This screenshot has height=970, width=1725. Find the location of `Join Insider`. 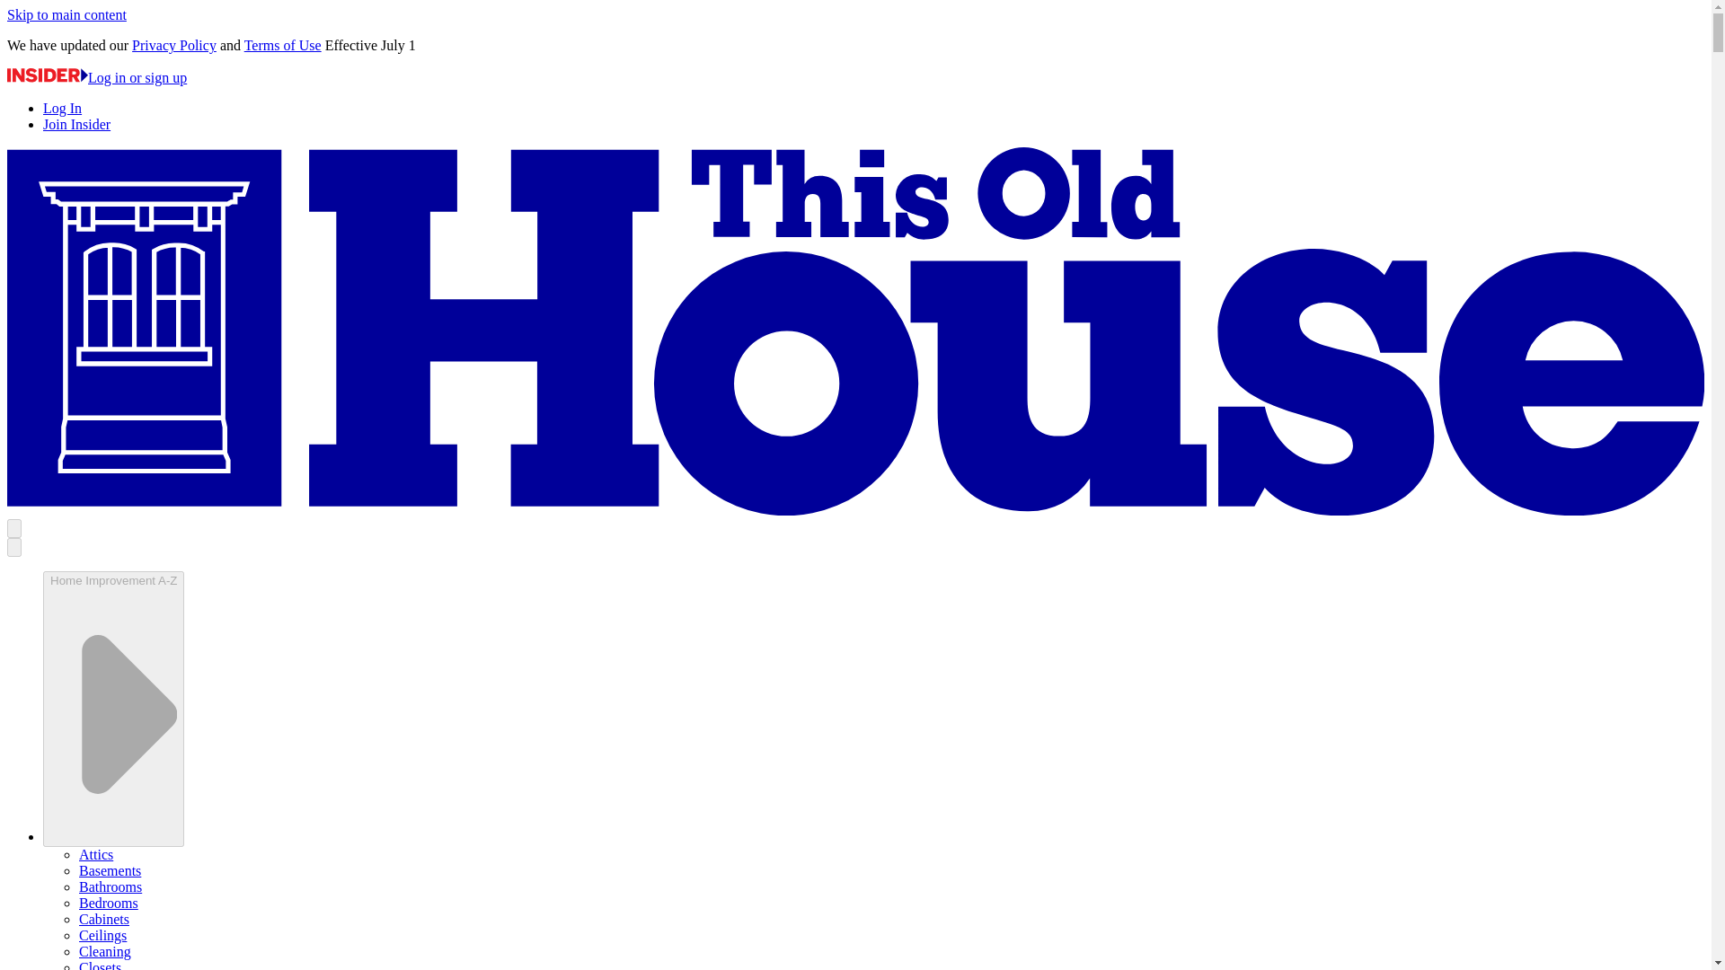

Join Insider is located at coordinates (76, 124).